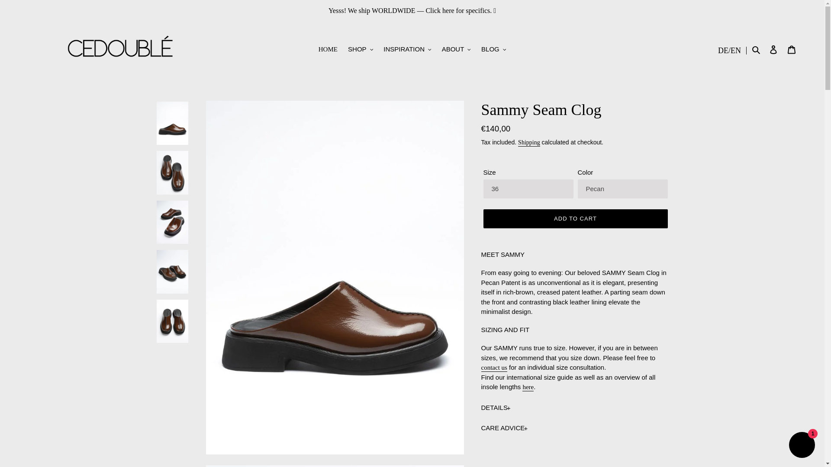 This screenshot has width=831, height=467. What do you see at coordinates (456, 49) in the screenshot?
I see `ABOUT` at bounding box center [456, 49].